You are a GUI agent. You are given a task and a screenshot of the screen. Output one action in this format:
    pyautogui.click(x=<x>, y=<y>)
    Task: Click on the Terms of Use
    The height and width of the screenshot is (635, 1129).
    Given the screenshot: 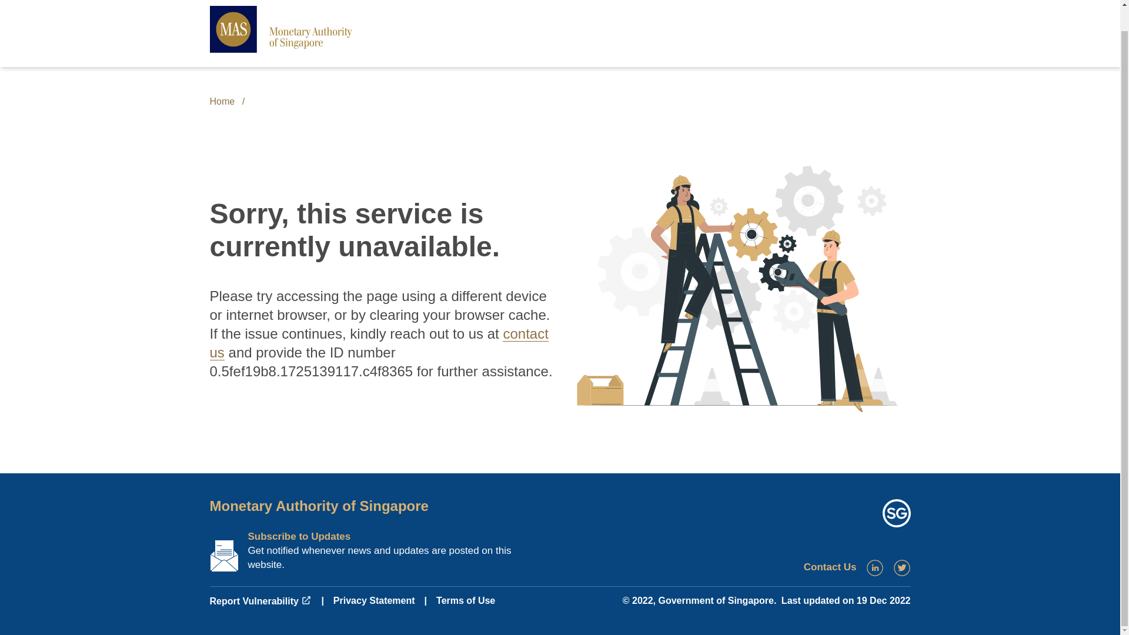 What is the action you would take?
    pyautogui.click(x=466, y=601)
    